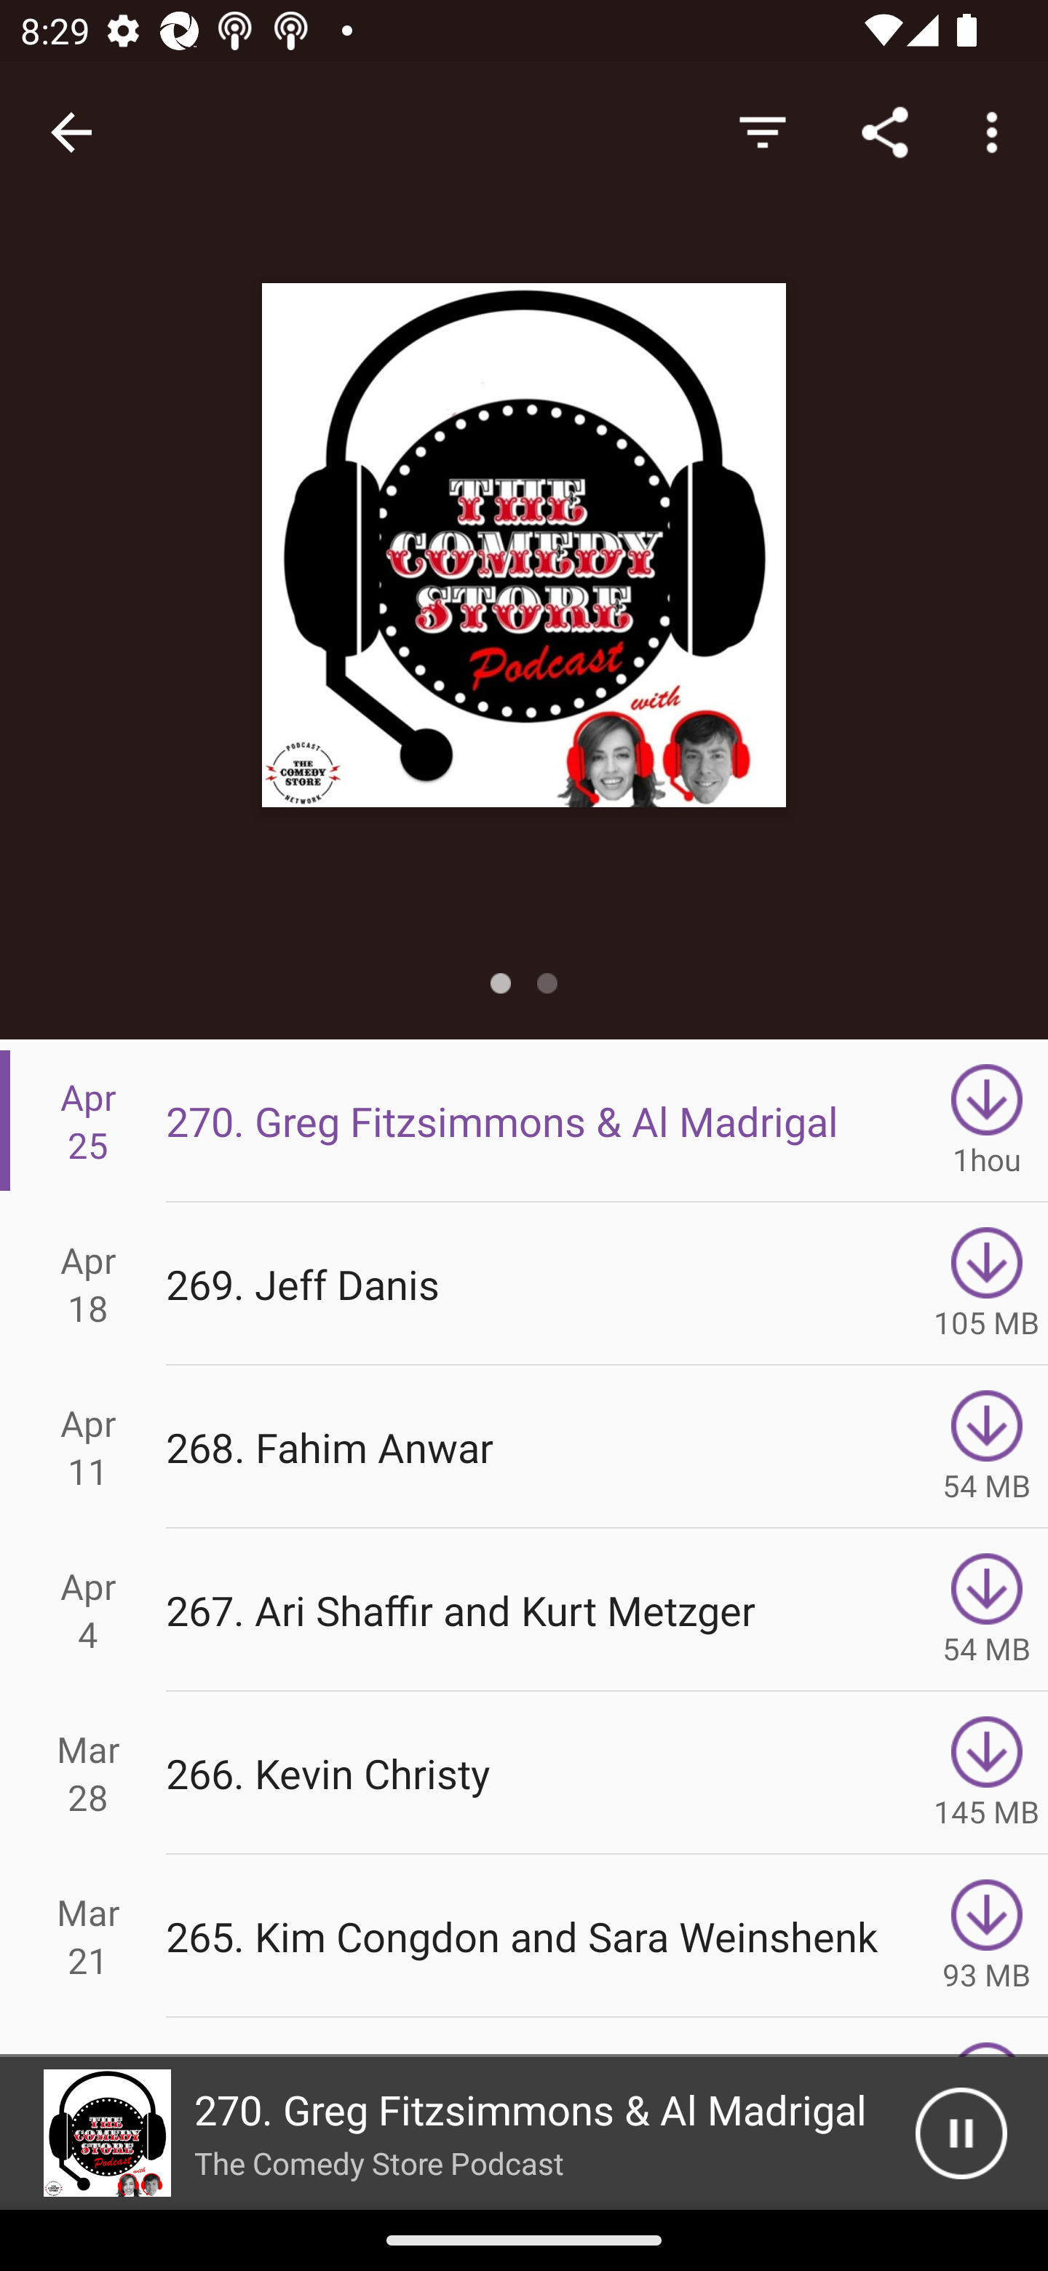 The height and width of the screenshot is (2271, 1048). Describe the element at coordinates (987, 1120) in the screenshot. I see `Download 1hou` at that location.